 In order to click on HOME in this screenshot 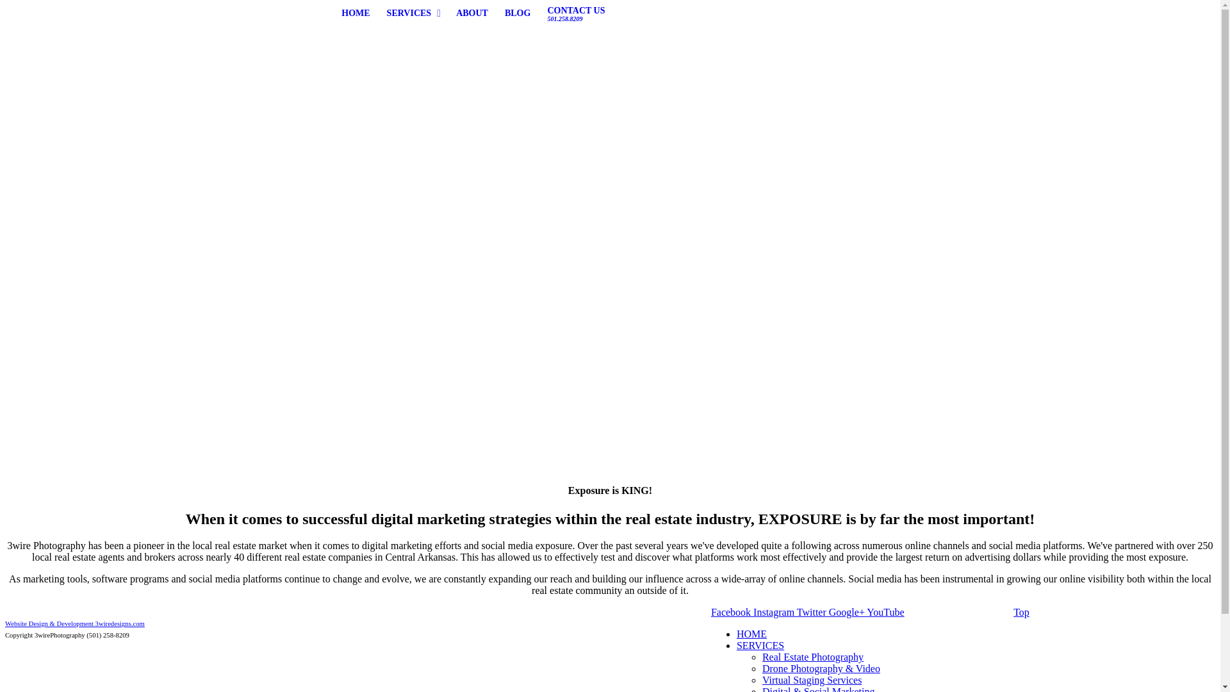, I will do `click(752, 634)`.